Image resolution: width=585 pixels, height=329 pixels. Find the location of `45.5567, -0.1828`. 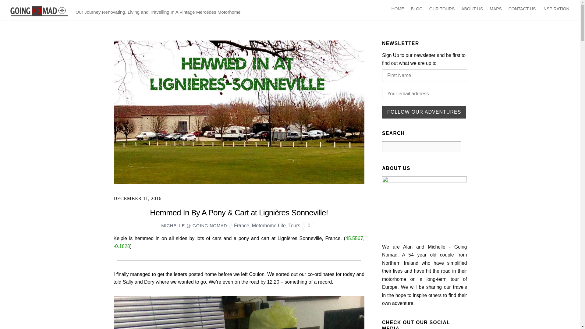

45.5567, -0.1828 is located at coordinates (239, 242).